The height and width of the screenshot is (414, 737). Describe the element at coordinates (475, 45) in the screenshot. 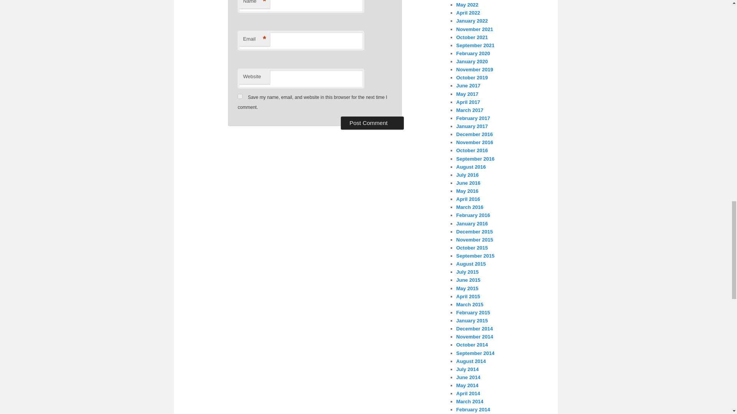

I see `September 2021` at that location.